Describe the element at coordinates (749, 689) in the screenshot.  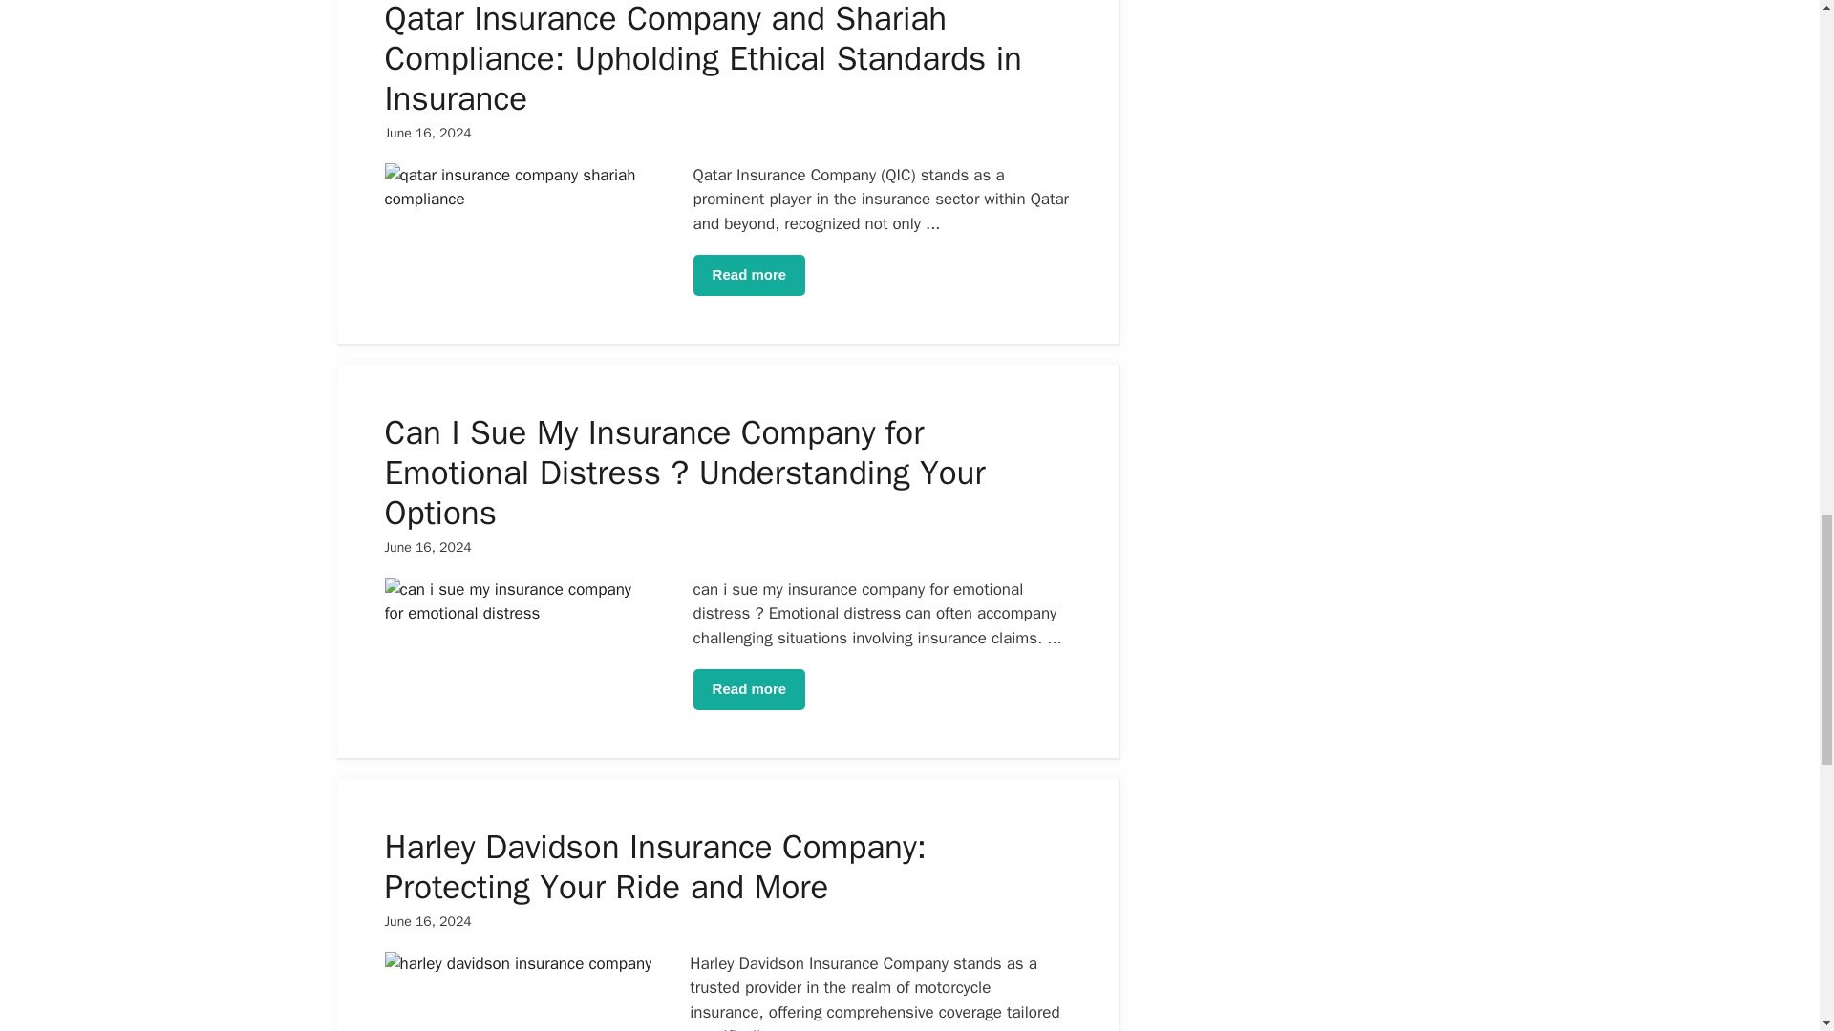
I see `Read more` at that location.